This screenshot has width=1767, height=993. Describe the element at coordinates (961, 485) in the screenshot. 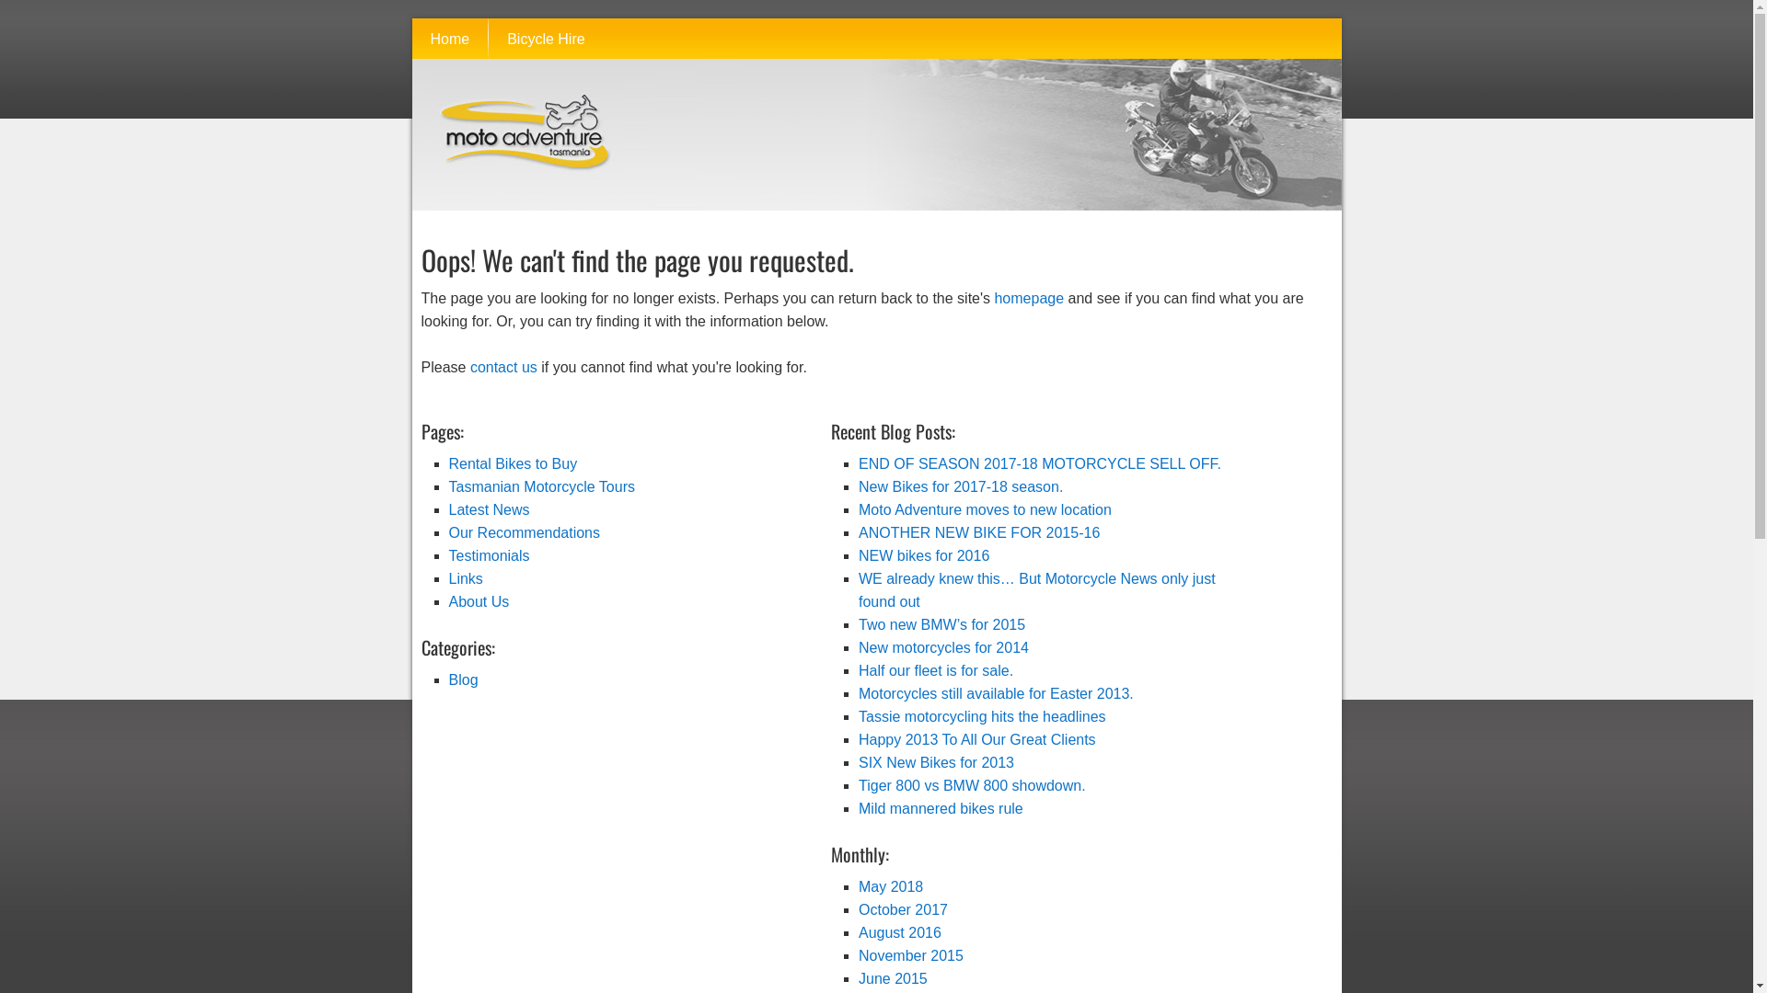

I see `New Bikes for 2017-18 season.` at that location.